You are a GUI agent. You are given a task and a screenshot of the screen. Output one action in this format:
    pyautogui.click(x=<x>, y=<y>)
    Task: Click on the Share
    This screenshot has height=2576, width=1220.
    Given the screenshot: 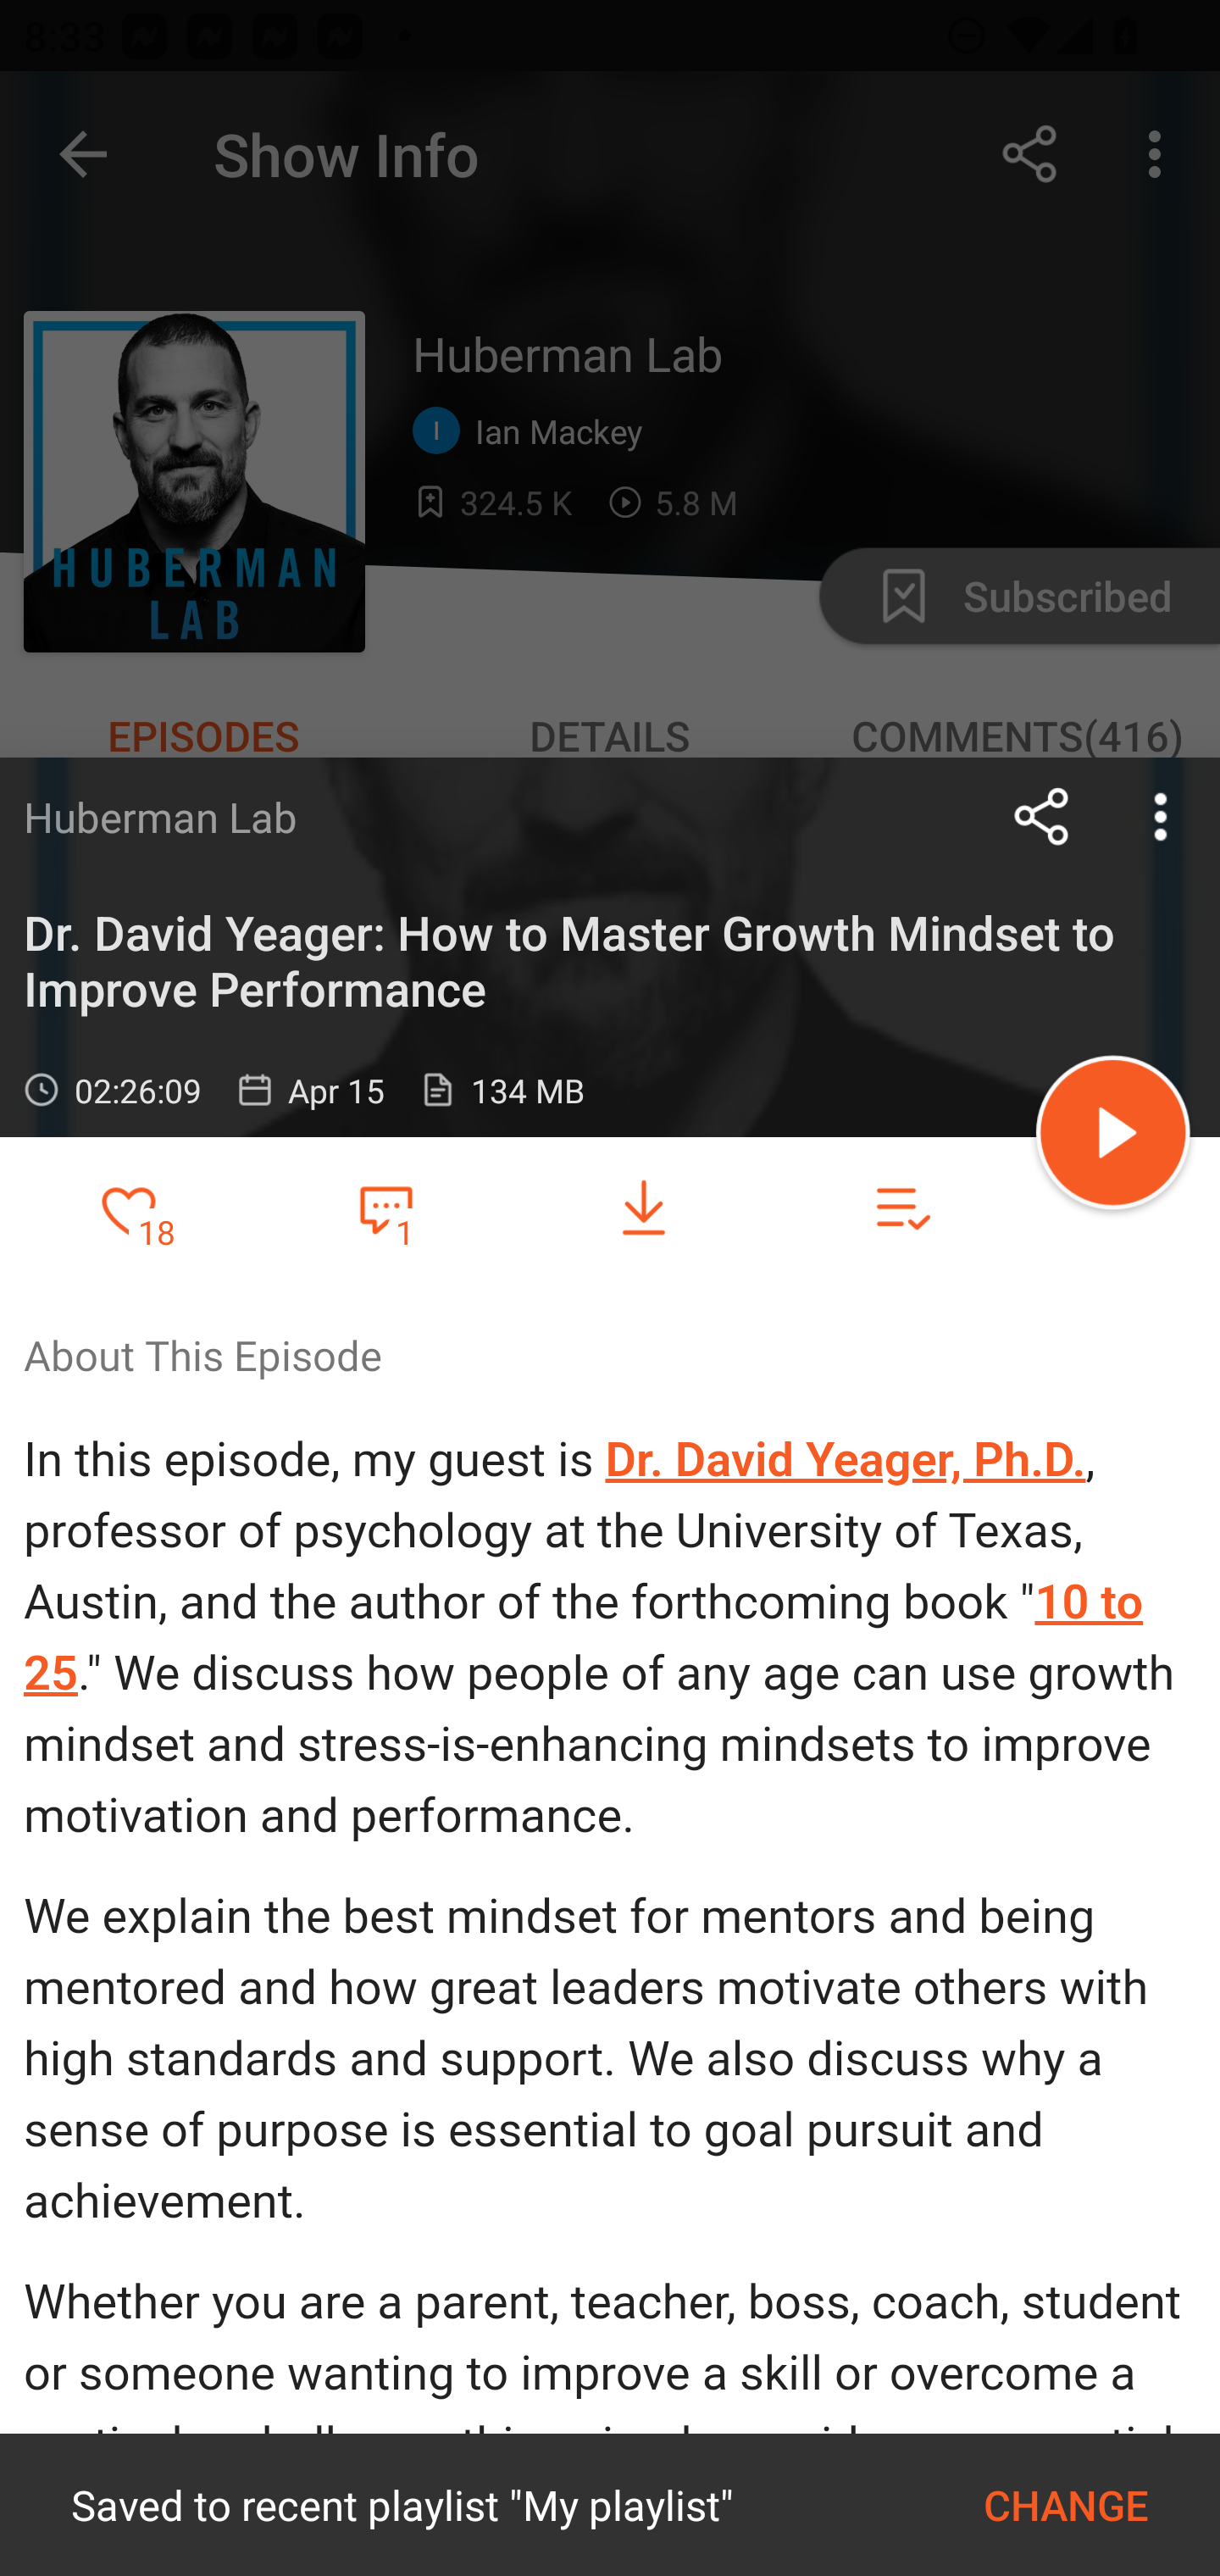 What is the action you would take?
    pyautogui.click(x=1042, y=816)
    